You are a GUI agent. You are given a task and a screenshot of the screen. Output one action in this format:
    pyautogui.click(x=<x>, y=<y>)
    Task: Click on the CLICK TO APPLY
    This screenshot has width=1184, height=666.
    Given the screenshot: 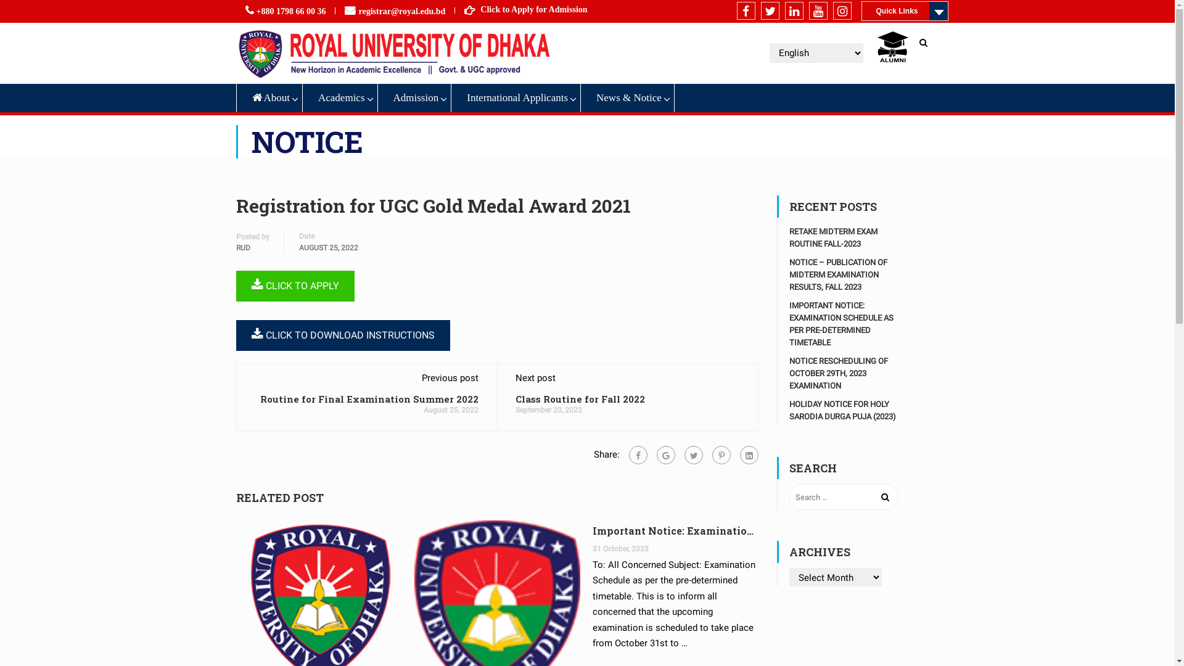 What is the action you would take?
    pyautogui.click(x=295, y=286)
    